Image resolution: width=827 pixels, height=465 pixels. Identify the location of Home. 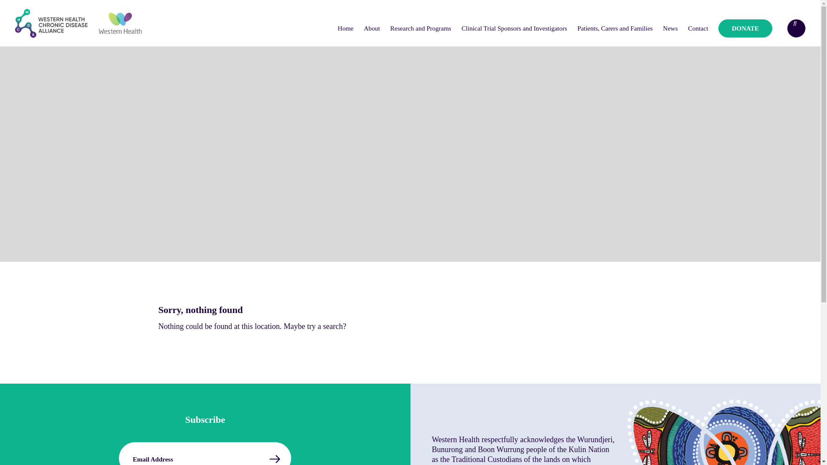
(345, 28).